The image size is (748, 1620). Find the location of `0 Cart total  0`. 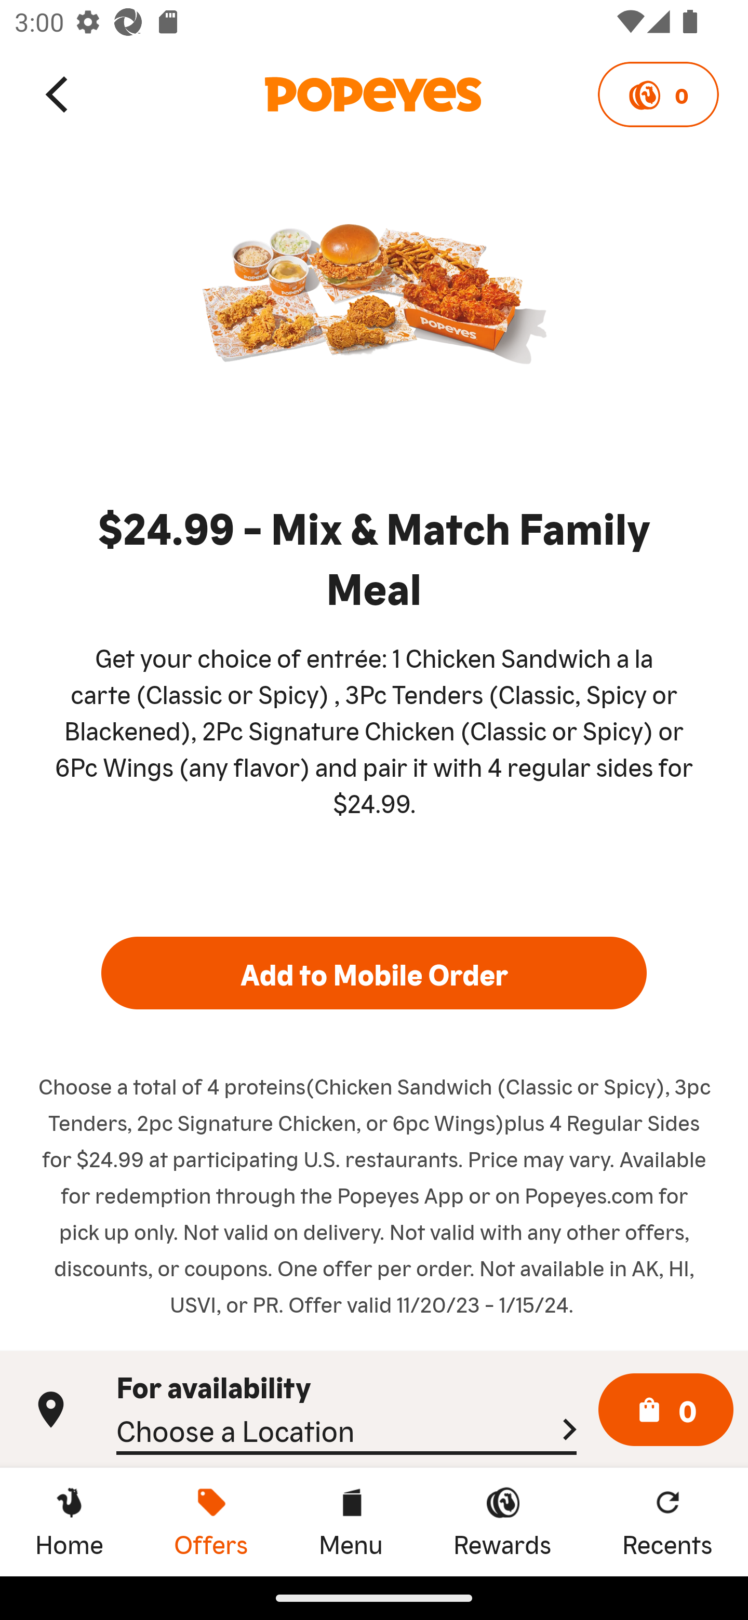

0 Cart total  0 is located at coordinates (666, 1410).